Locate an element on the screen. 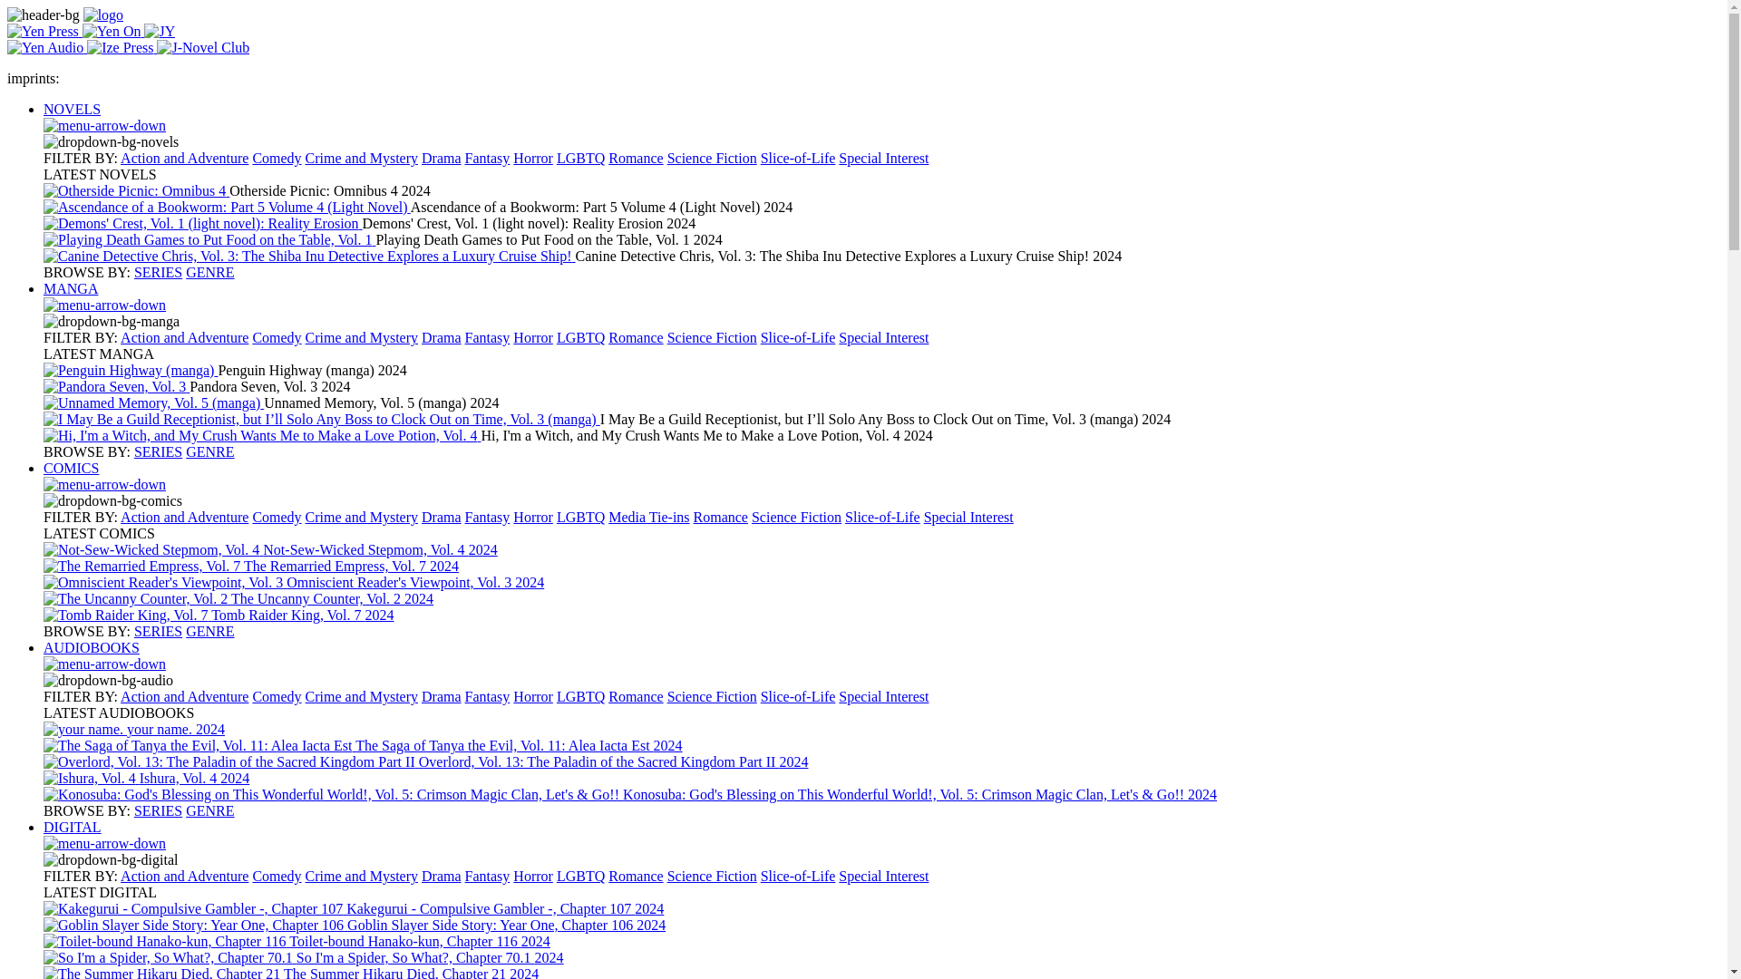 This screenshot has width=1741, height=979. Special Interest is located at coordinates (883, 337).